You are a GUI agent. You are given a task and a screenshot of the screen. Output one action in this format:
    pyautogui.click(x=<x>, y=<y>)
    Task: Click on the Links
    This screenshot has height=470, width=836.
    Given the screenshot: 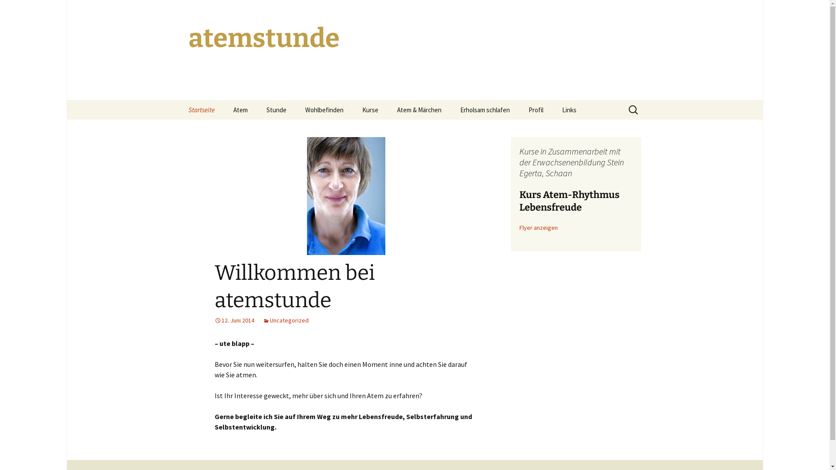 What is the action you would take?
    pyautogui.click(x=569, y=110)
    